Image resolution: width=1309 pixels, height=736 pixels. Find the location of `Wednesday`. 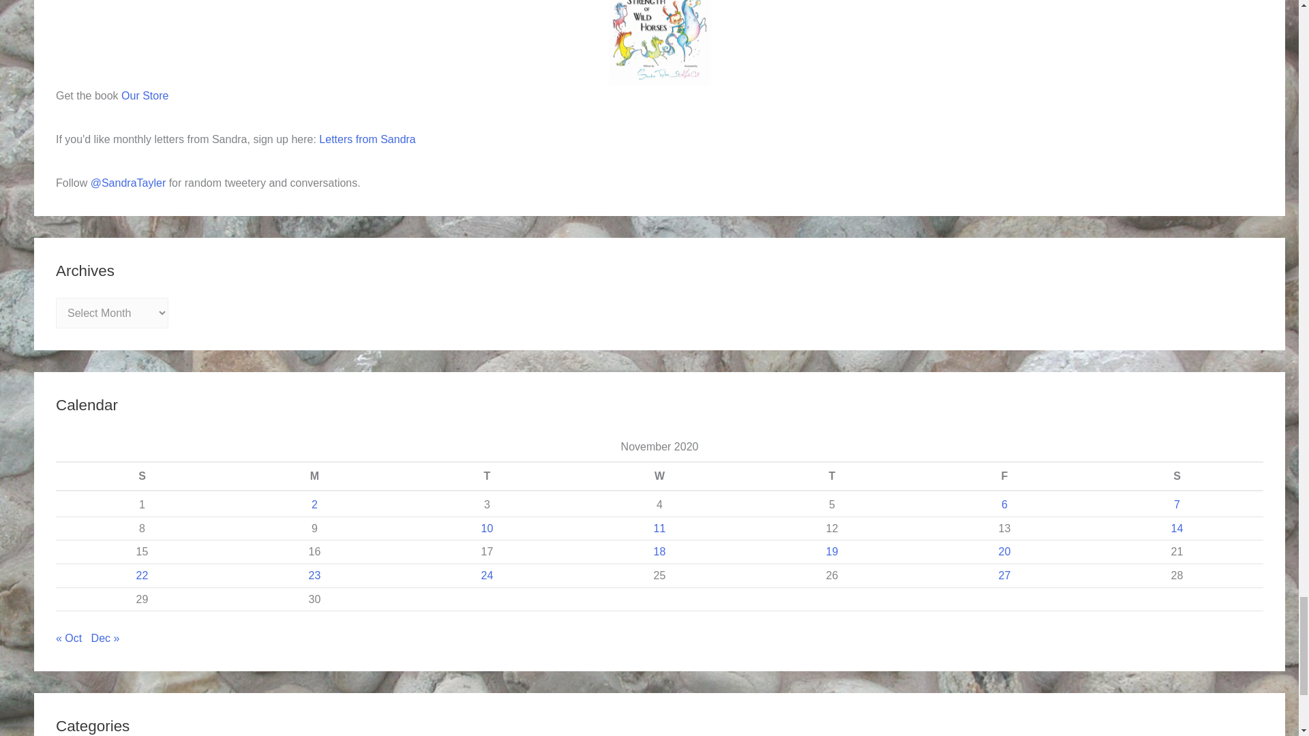

Wednesday is located at coordinates (659, 476).